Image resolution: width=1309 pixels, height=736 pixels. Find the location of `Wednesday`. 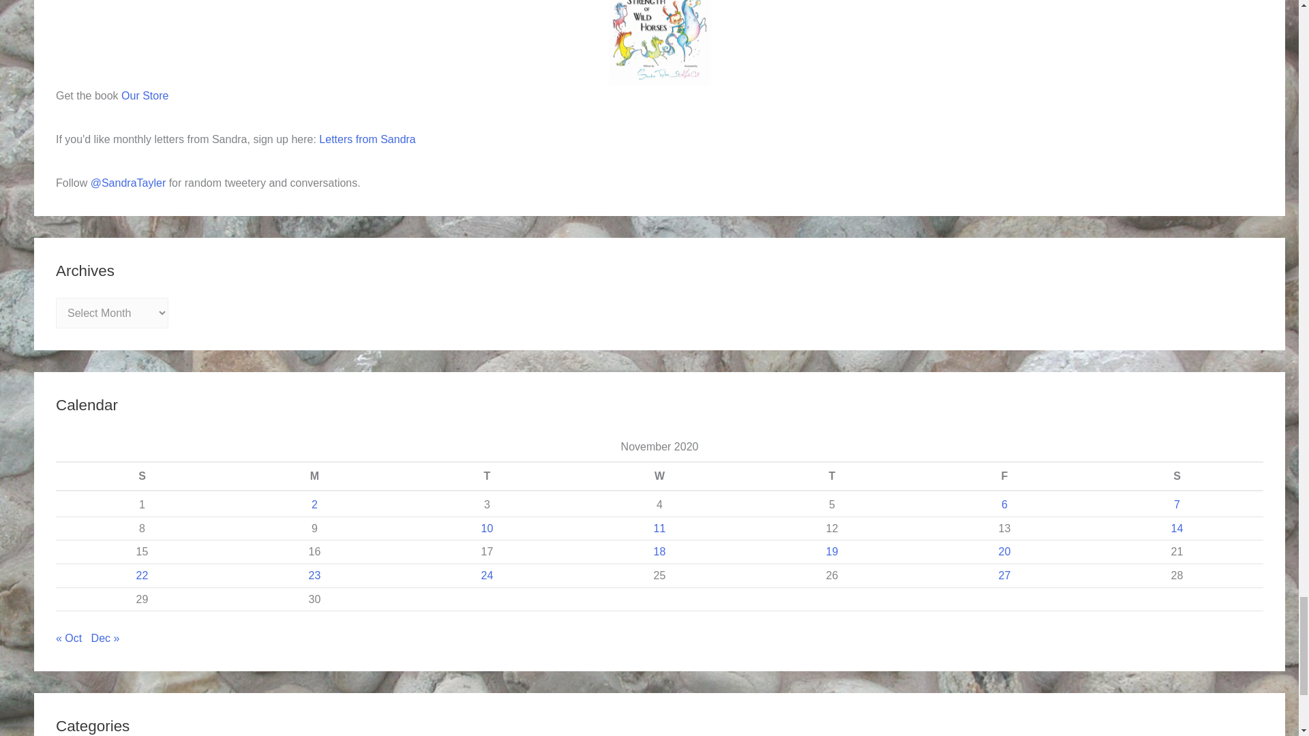

Wednesday is located at coordinates (659, 476).